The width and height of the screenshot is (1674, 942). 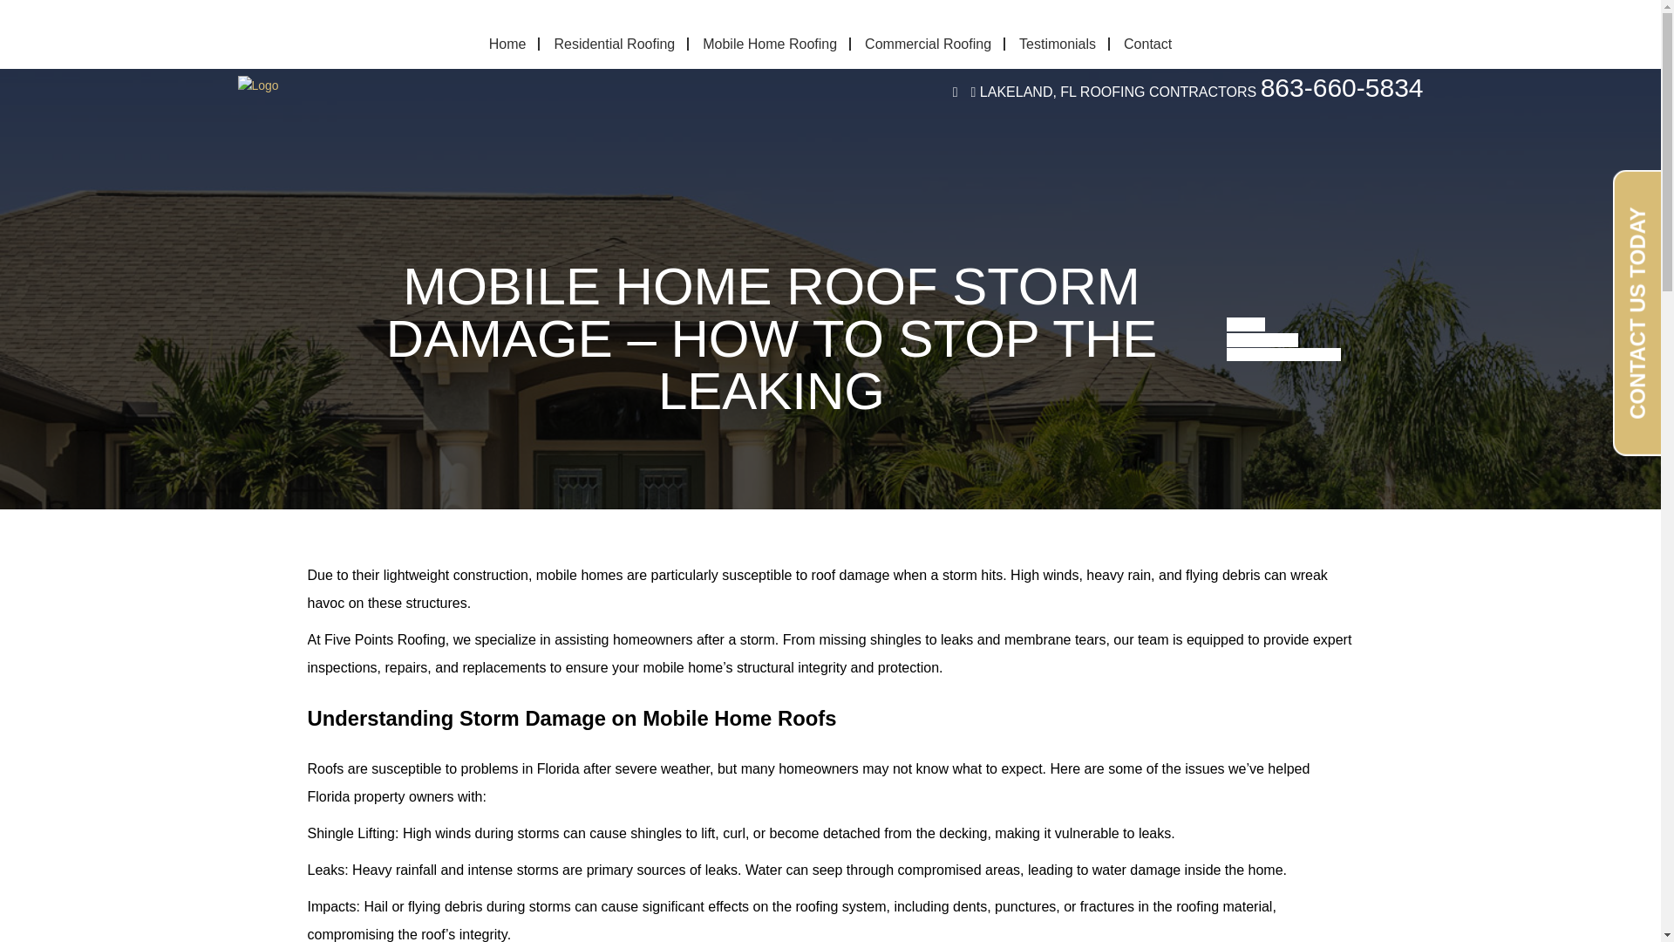 What do you see at coordinates (507, 44) in the screenshot?
I see `Home` at bounding box center [507, 44].